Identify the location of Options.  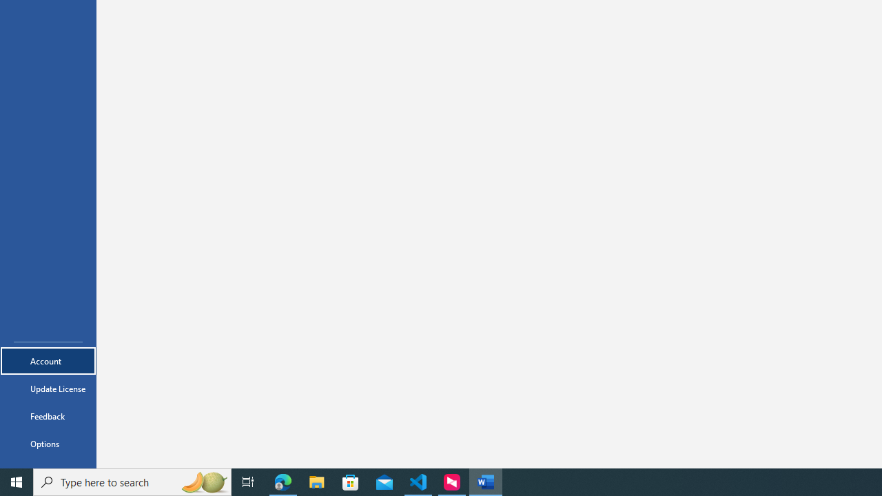
(48, 444).